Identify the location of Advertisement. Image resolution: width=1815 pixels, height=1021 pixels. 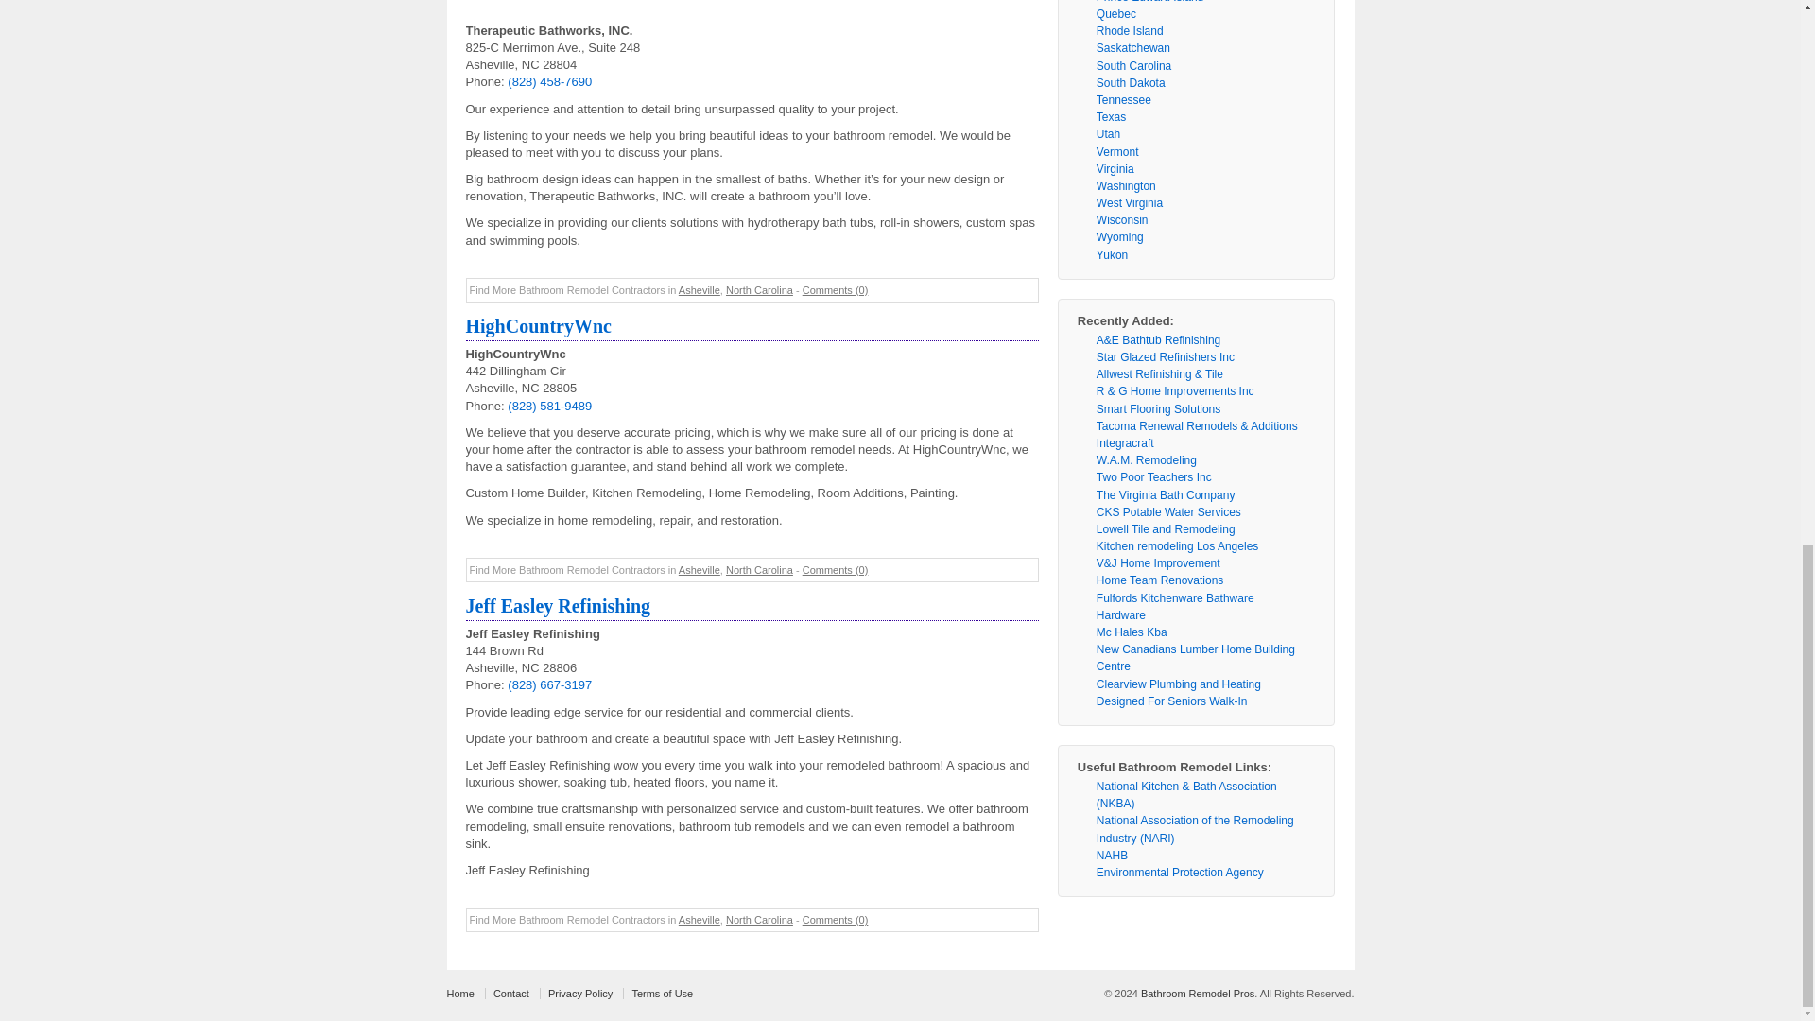
(751, 11).